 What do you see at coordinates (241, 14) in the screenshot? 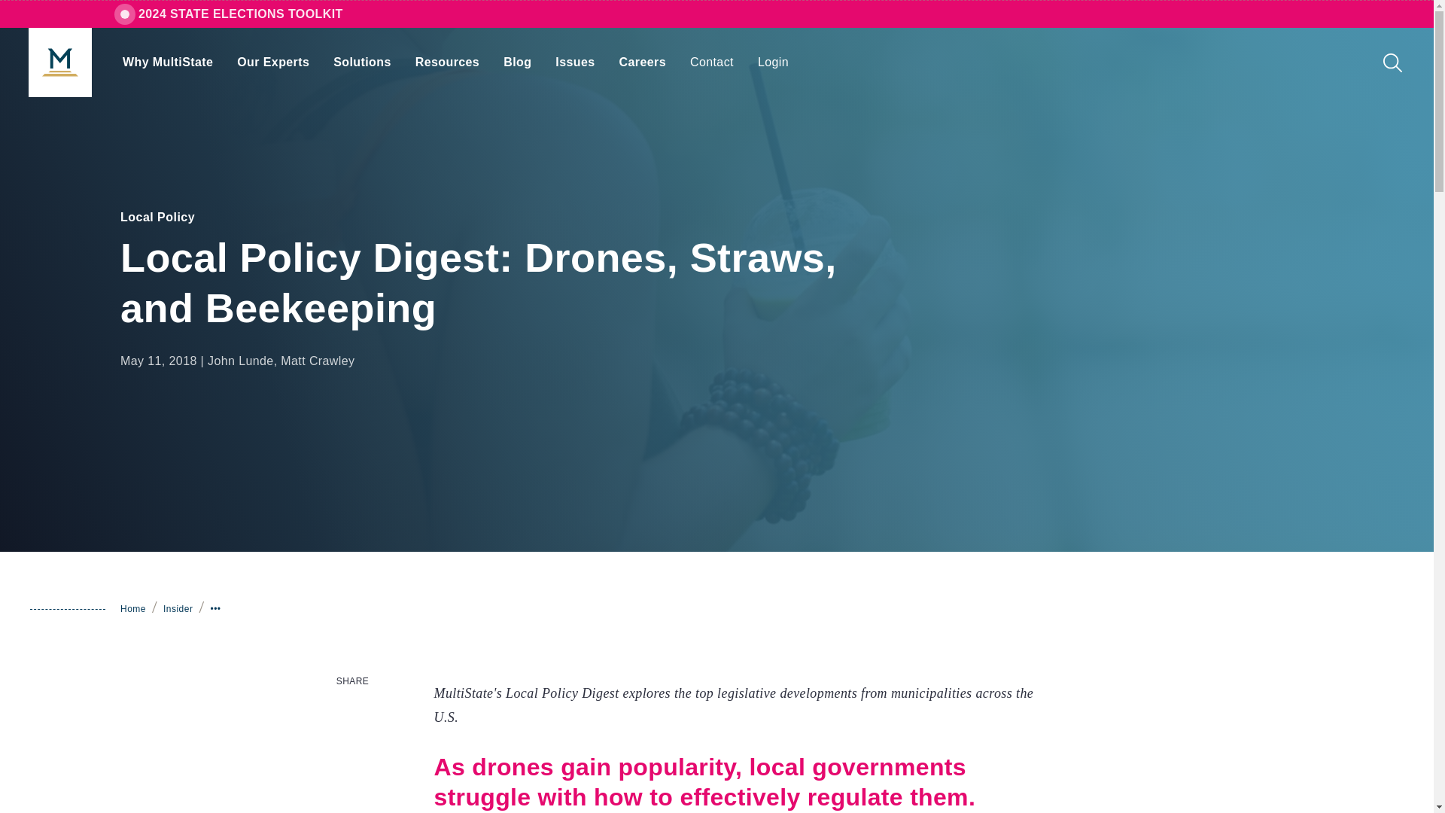
I see `2024 STATE ELECTIONS TOOLKIT` at bounding box center [241, 14].